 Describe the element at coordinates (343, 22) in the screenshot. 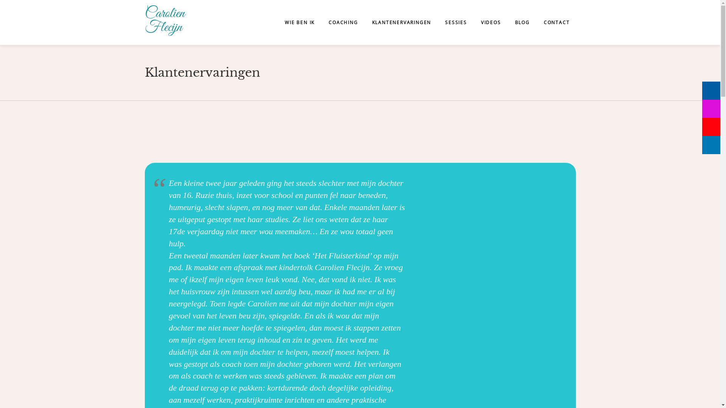

I see `COACHING` at that location.